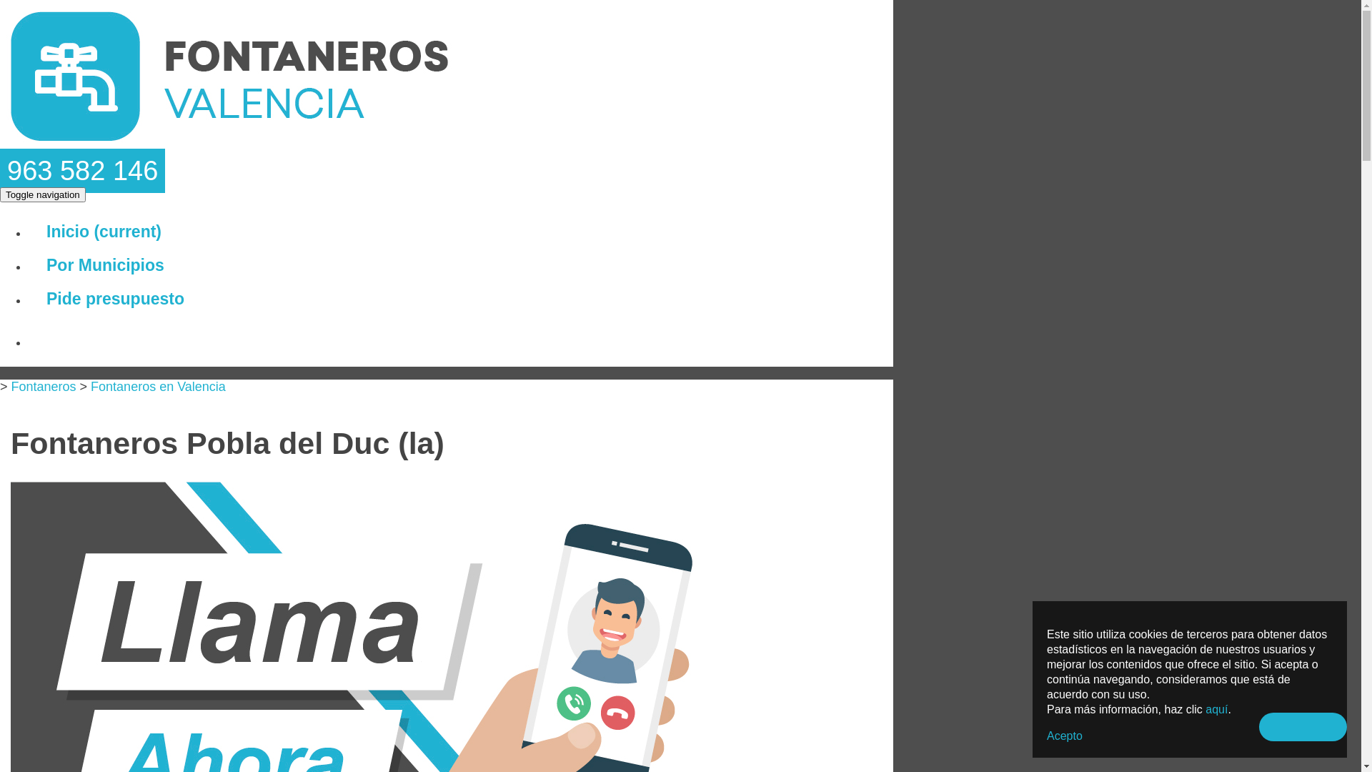  Describe the element at coordinates (83, 171) in the screenshot. I see `963 582 146` at that location.